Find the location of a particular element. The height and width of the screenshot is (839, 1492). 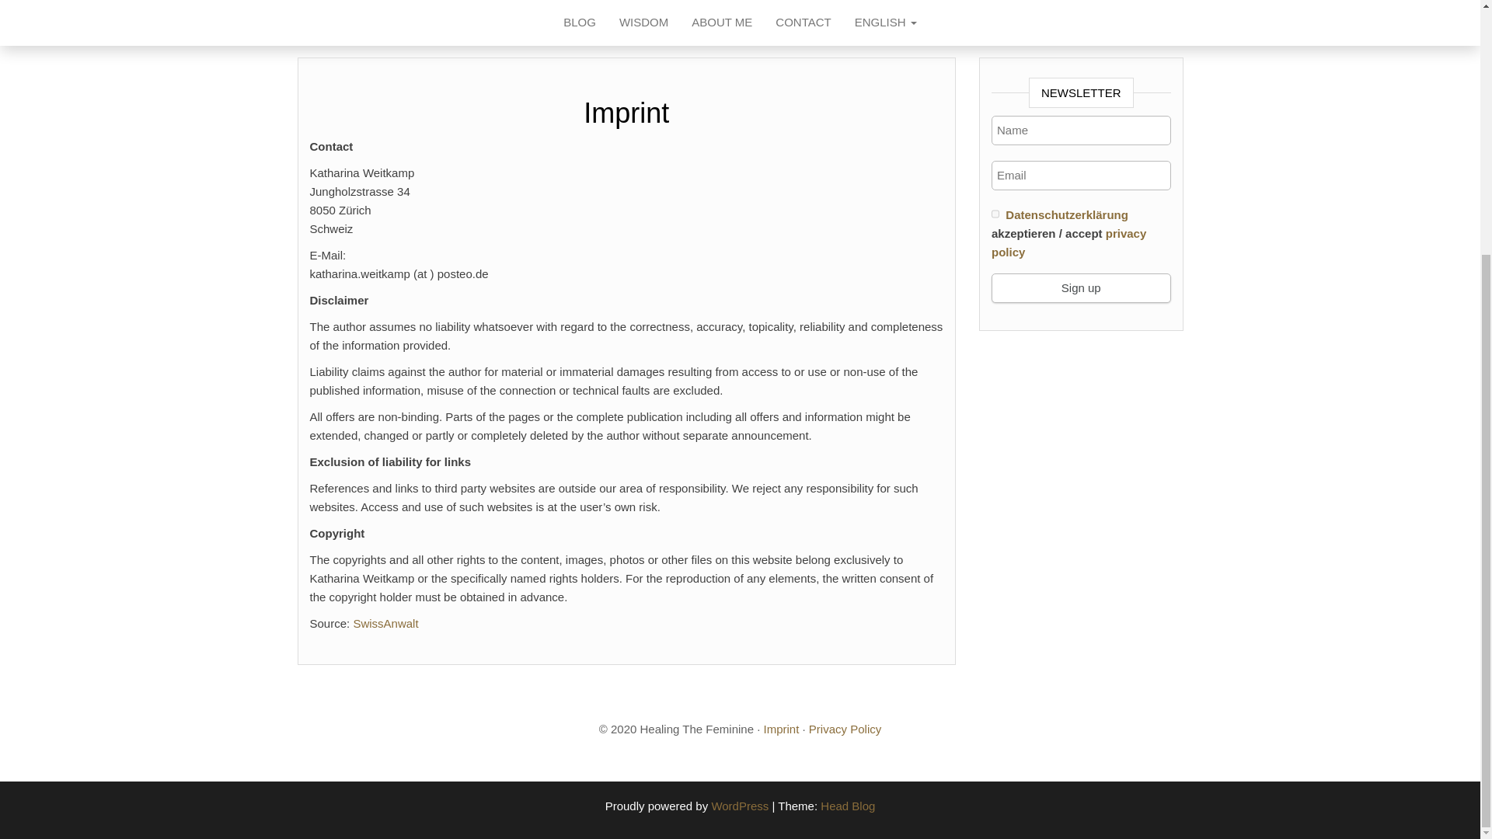

Blog is located at coordinates (580, 23).